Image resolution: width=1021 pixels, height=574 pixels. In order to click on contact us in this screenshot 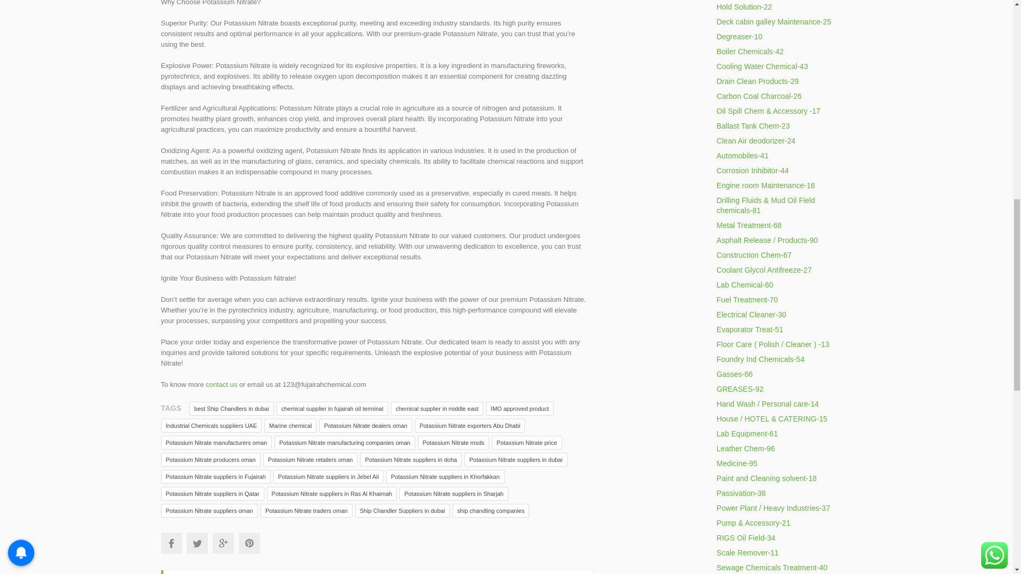, I will do `click(221, 385)`.